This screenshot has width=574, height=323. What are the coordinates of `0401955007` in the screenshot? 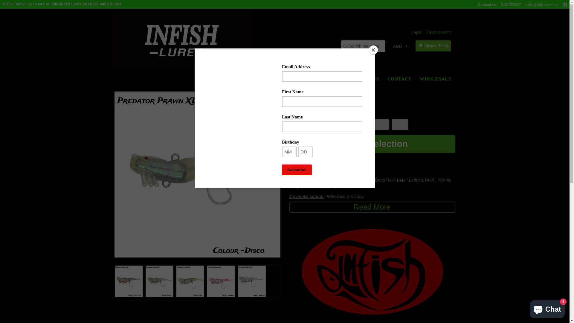 It's located at (511, 5).